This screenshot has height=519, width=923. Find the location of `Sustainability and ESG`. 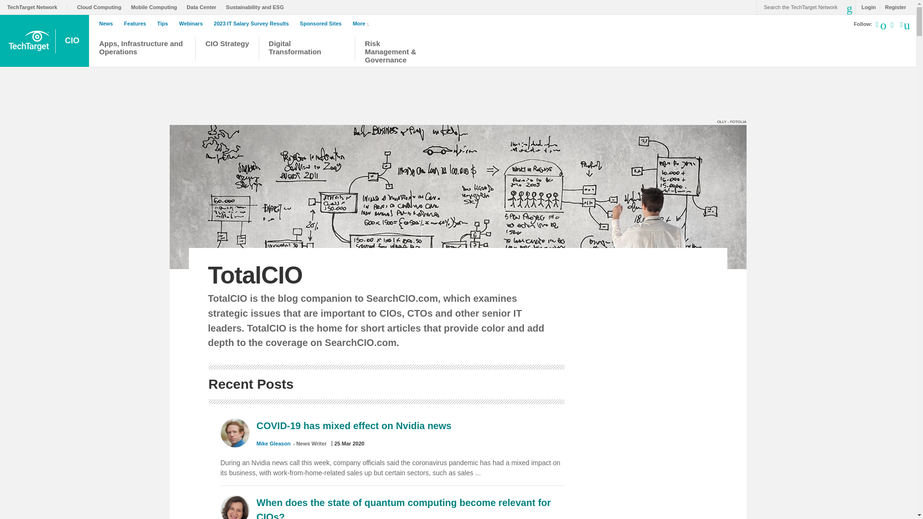

Sustainability and ESG is located at coordinates (257, 7).